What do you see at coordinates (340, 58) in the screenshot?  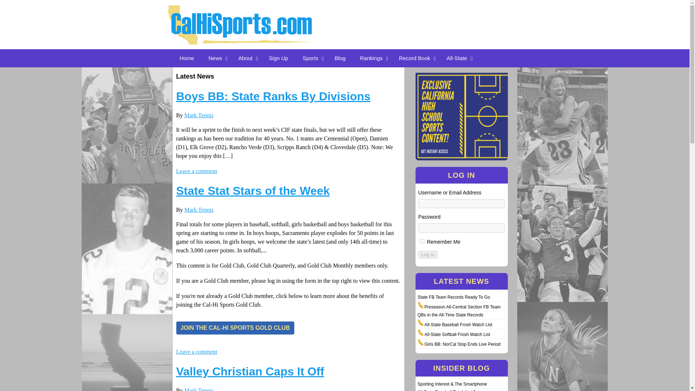 I see `Blog` at bounding box center [340, 58].